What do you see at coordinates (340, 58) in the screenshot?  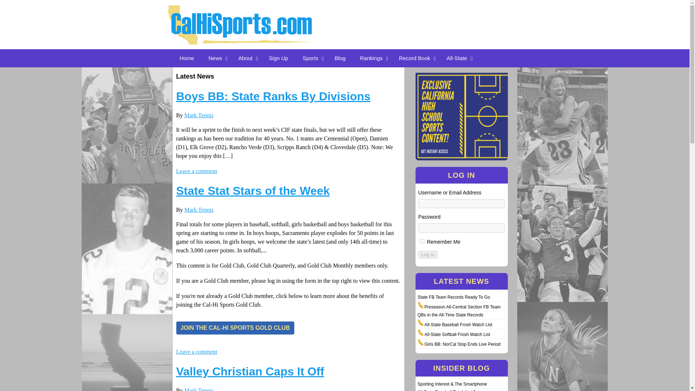 I see `Blog` at bounding box center [340, 58].